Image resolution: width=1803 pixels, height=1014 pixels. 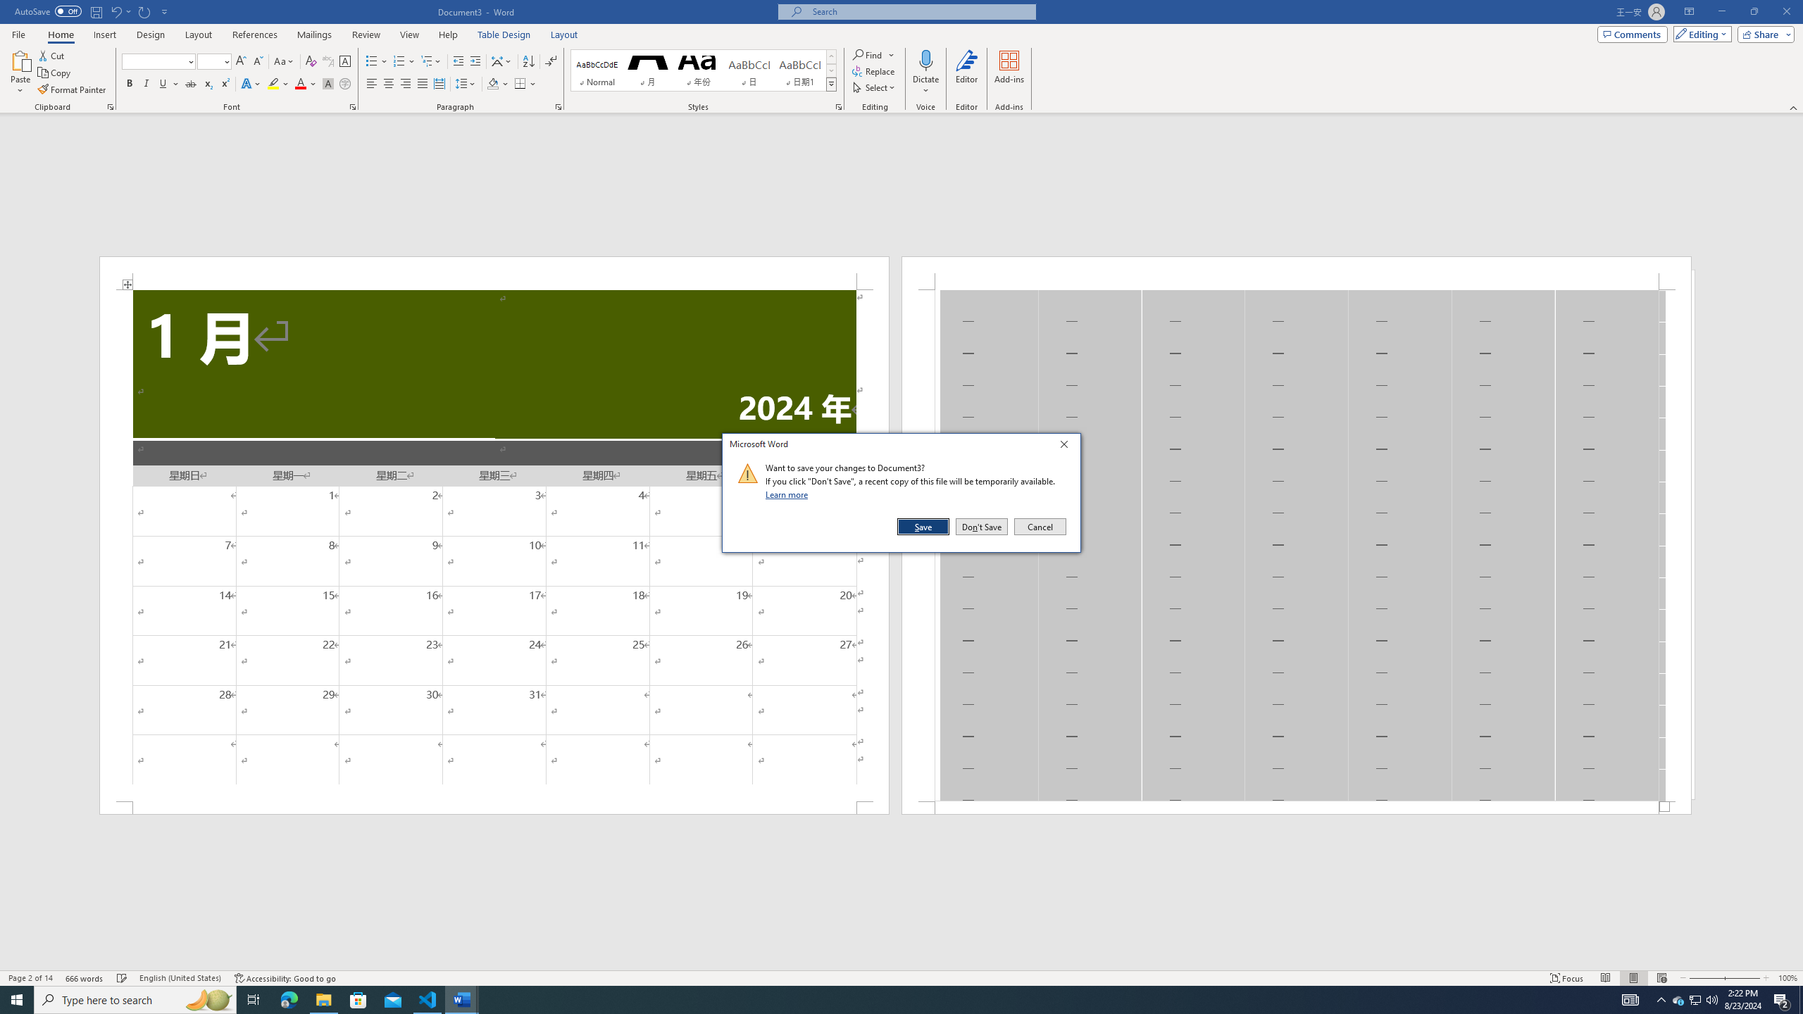 I want to click on AutomationID: 4105, so click(x=1630, y=1000).